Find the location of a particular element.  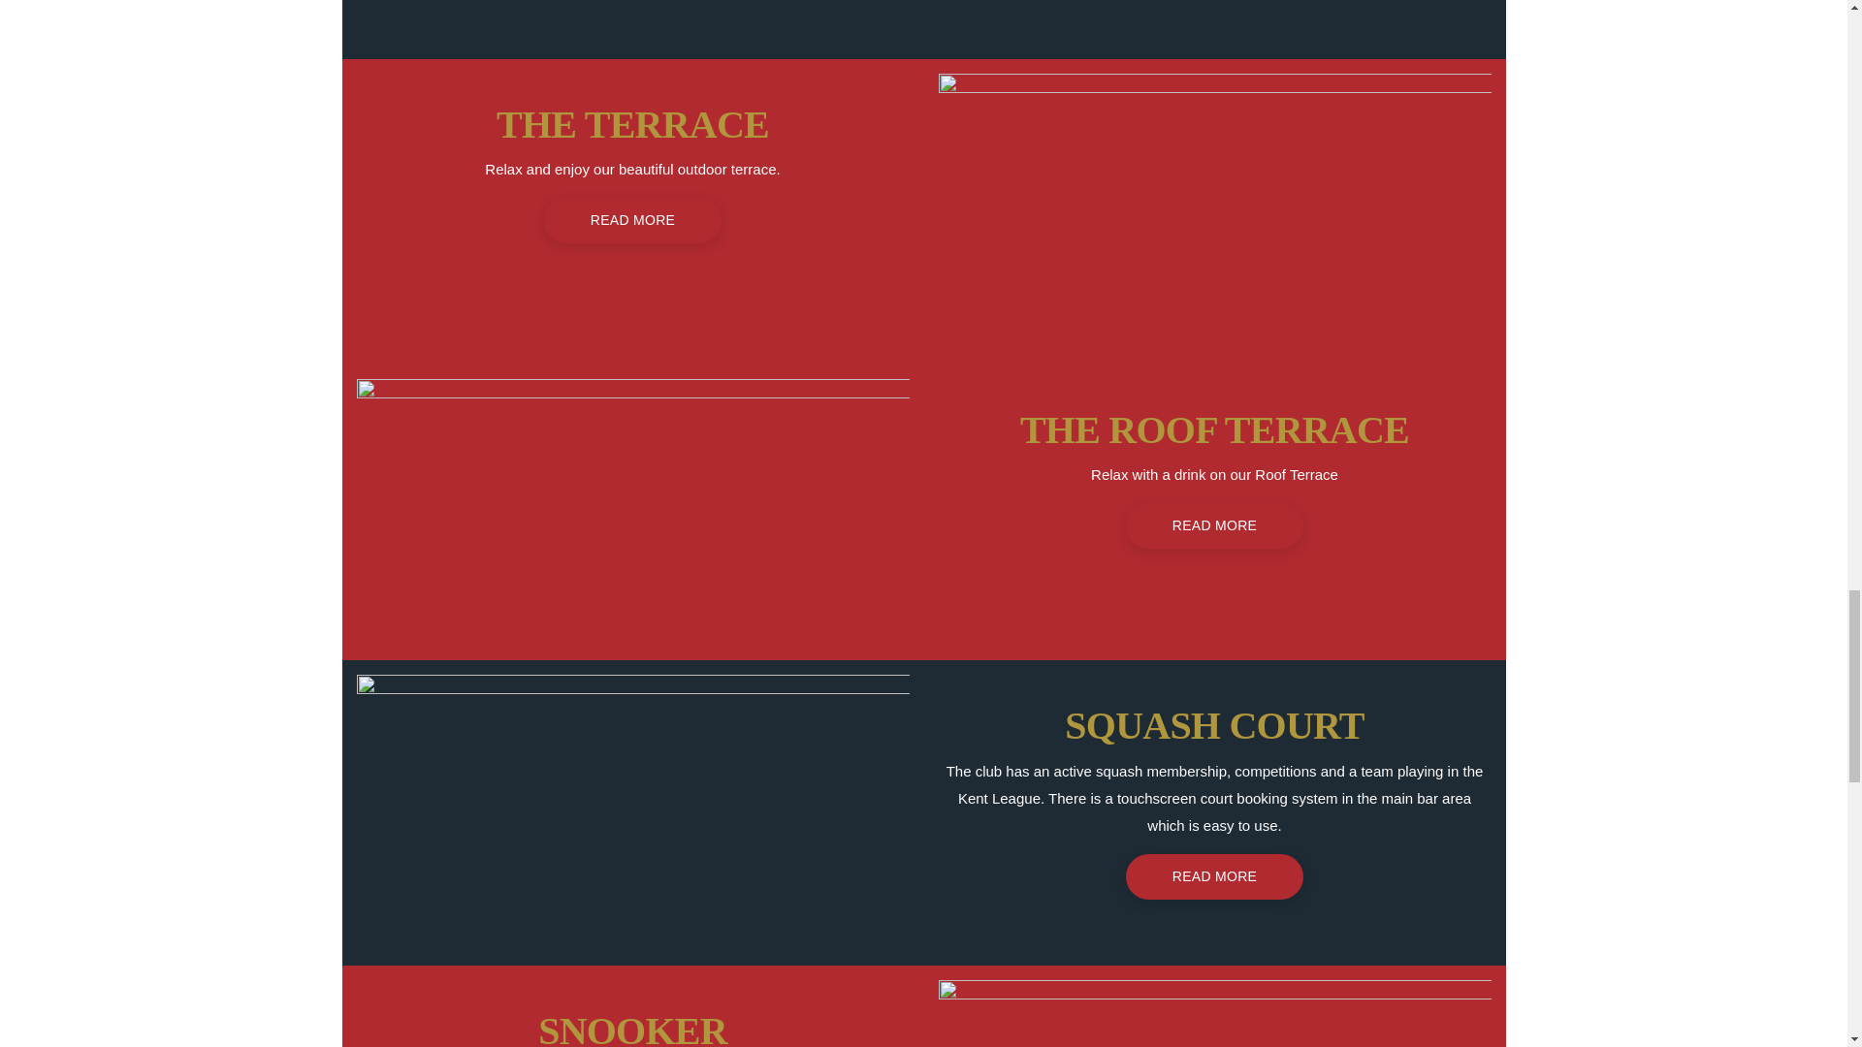

squash is located at coordinates (633, 812).